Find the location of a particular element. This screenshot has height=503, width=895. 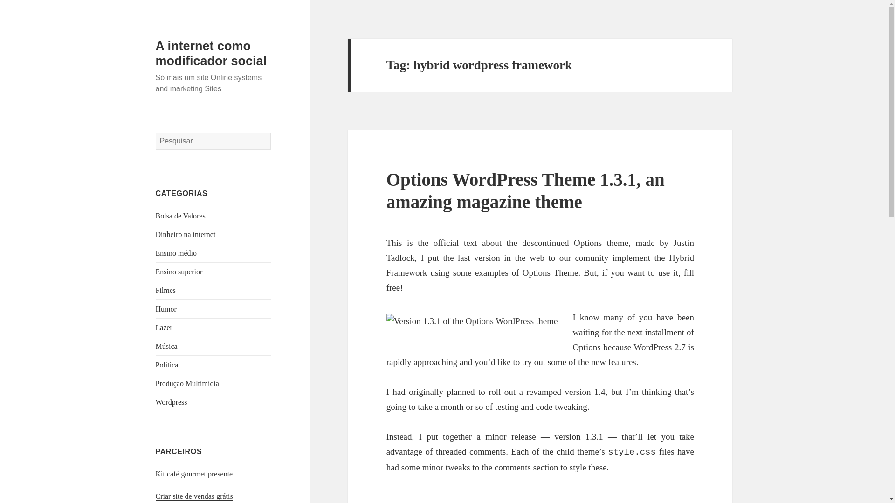

Filmes is located at coordinates (166, 290).